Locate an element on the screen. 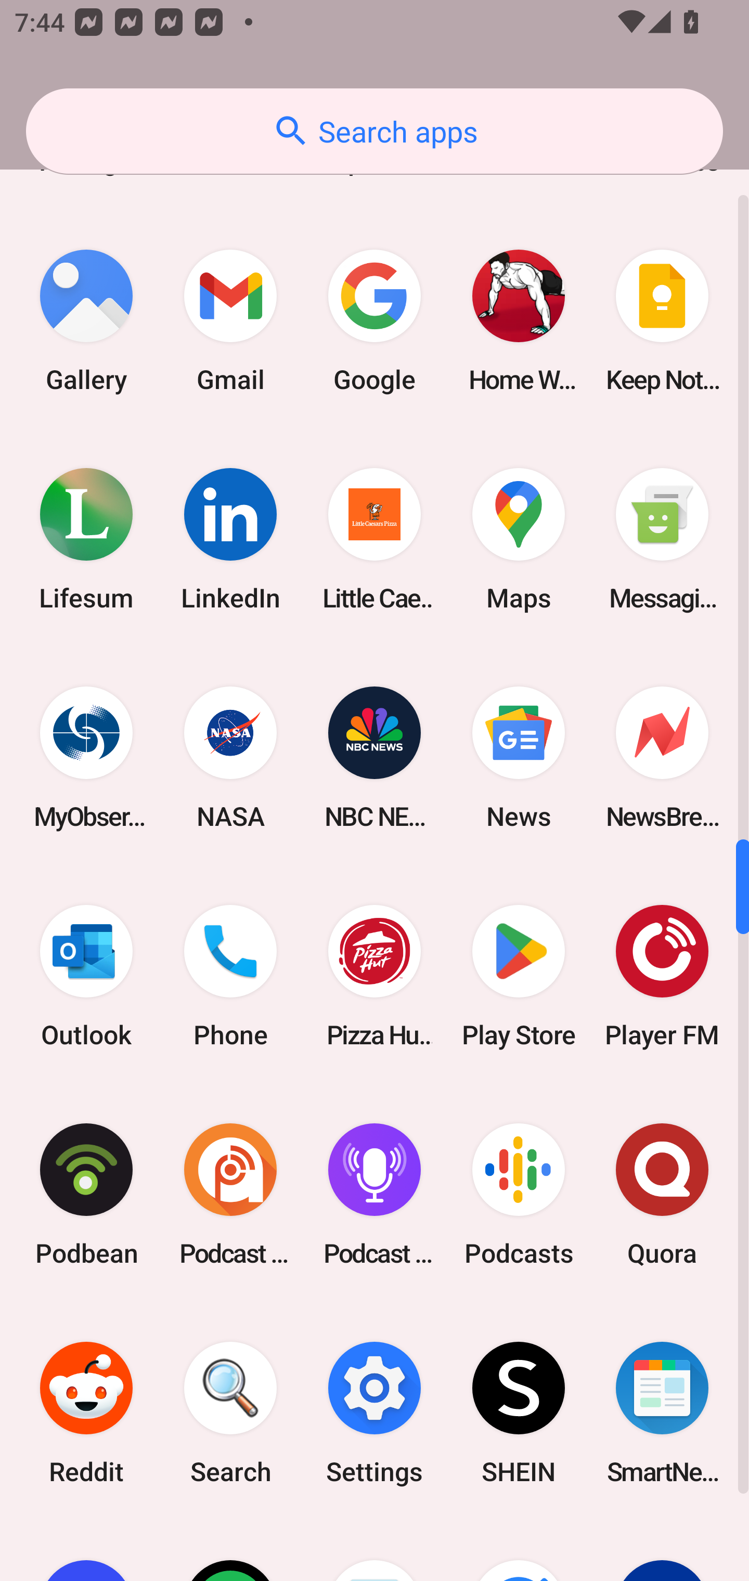 Image resolution: width=749 pixels, height=1581 pixels. Little Caesars Pizza is located at coordinates (374, 539).